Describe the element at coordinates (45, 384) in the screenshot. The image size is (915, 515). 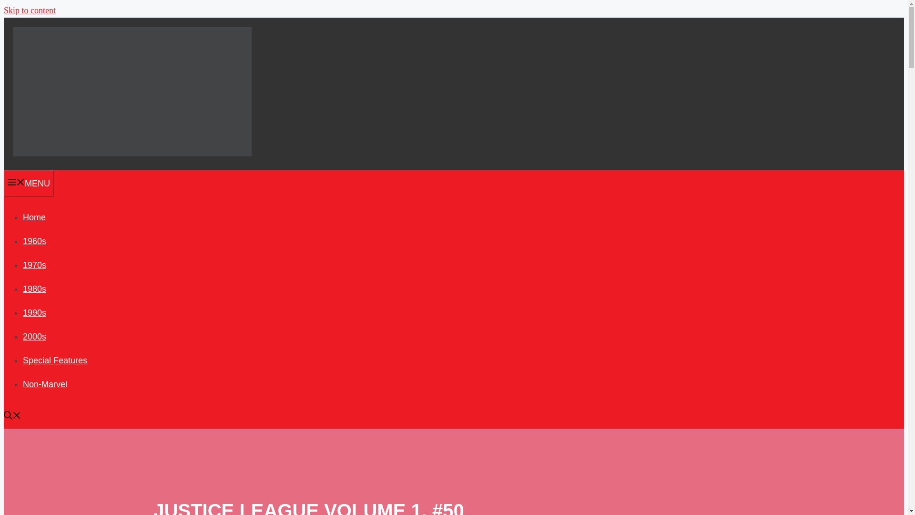
I see `Non-Marvel` at that location.